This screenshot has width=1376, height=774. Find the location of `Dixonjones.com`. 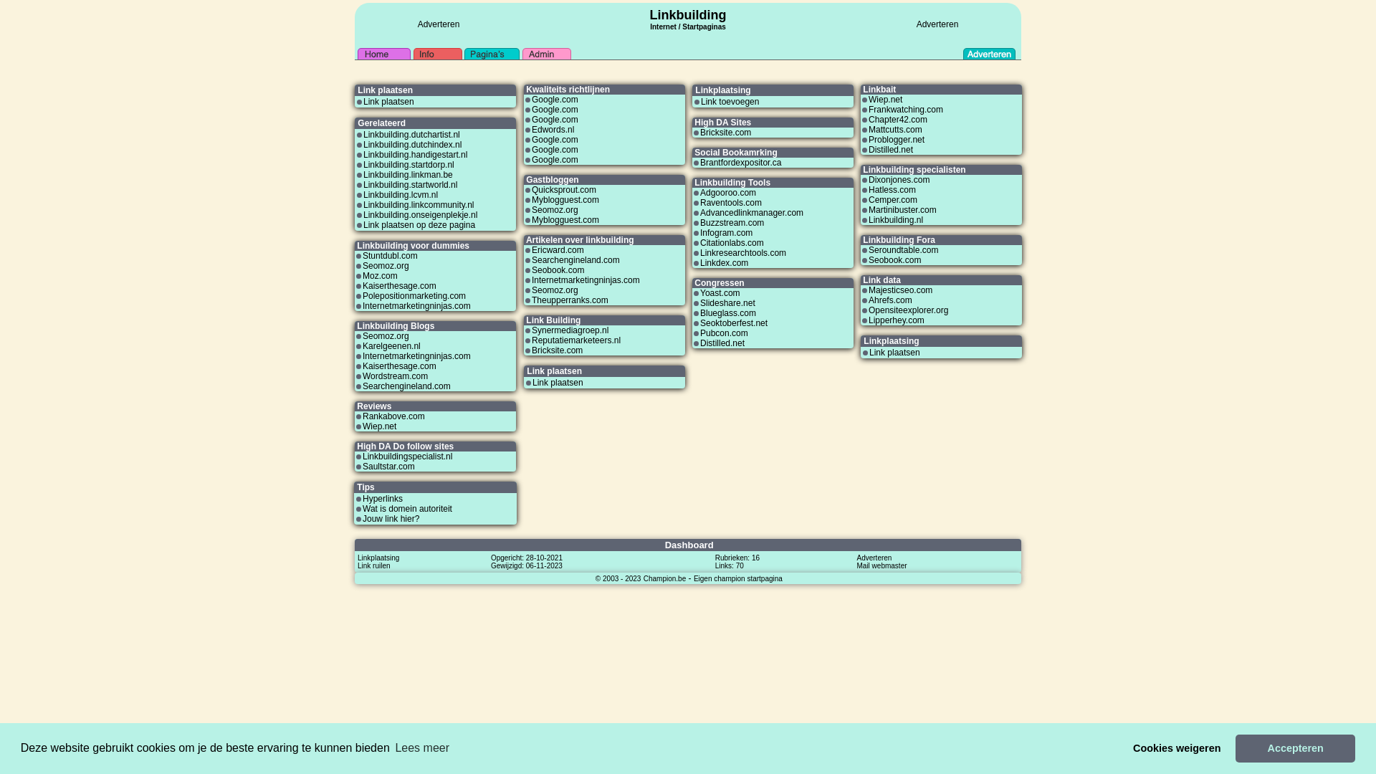

Dixonjones.com is located at coordinates (899, 180).